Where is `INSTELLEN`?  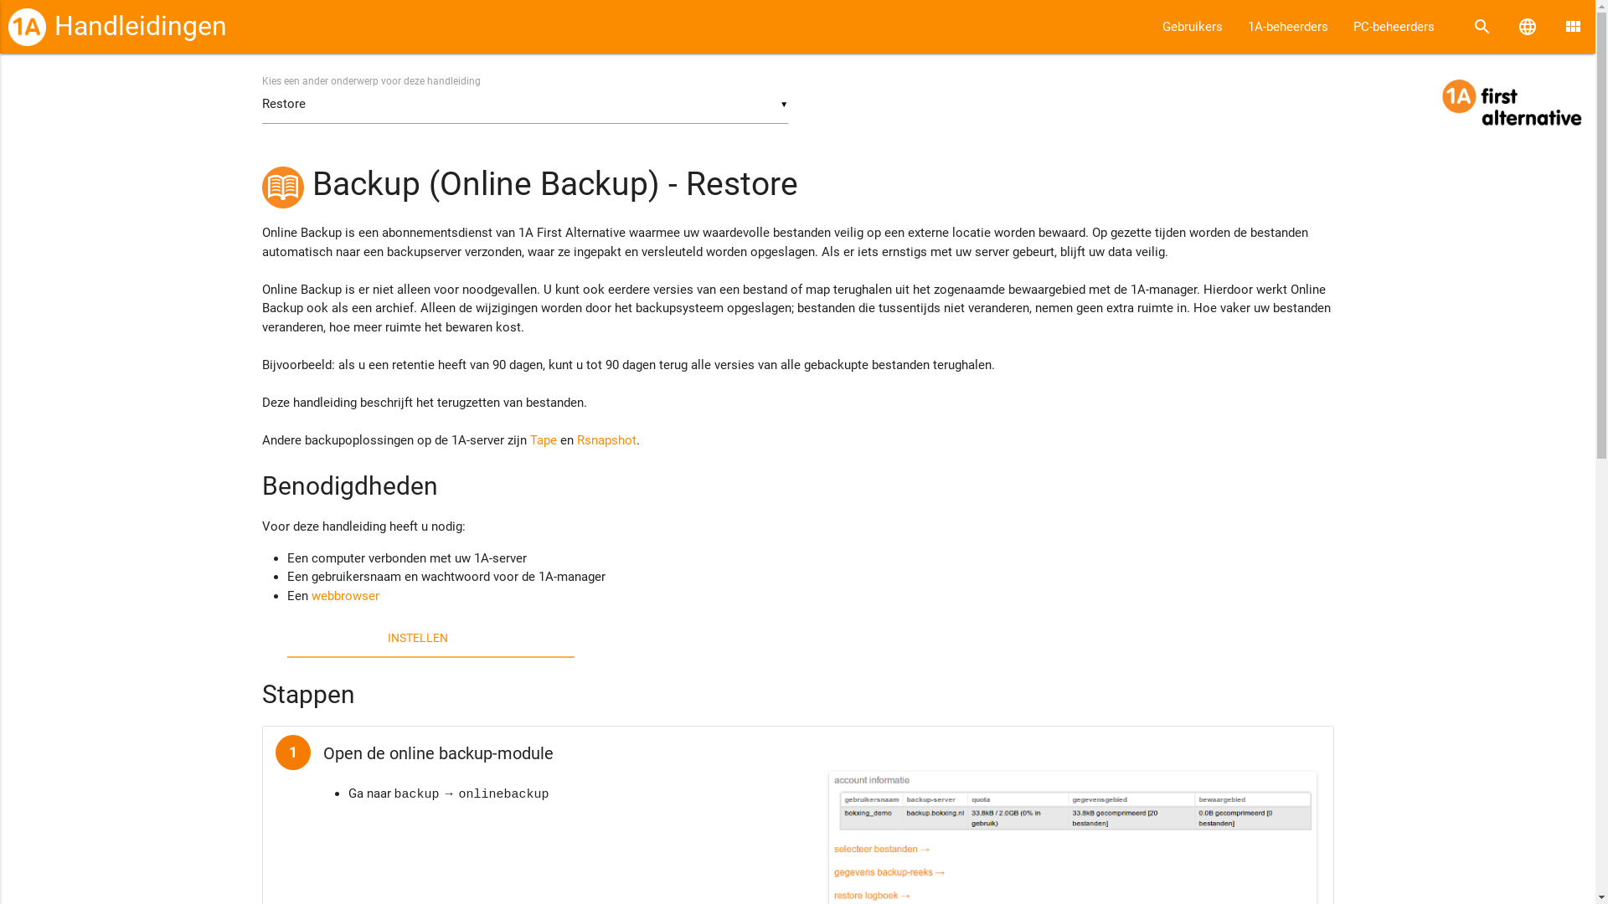 INSTELLEN is located at coordinates (417, 638).